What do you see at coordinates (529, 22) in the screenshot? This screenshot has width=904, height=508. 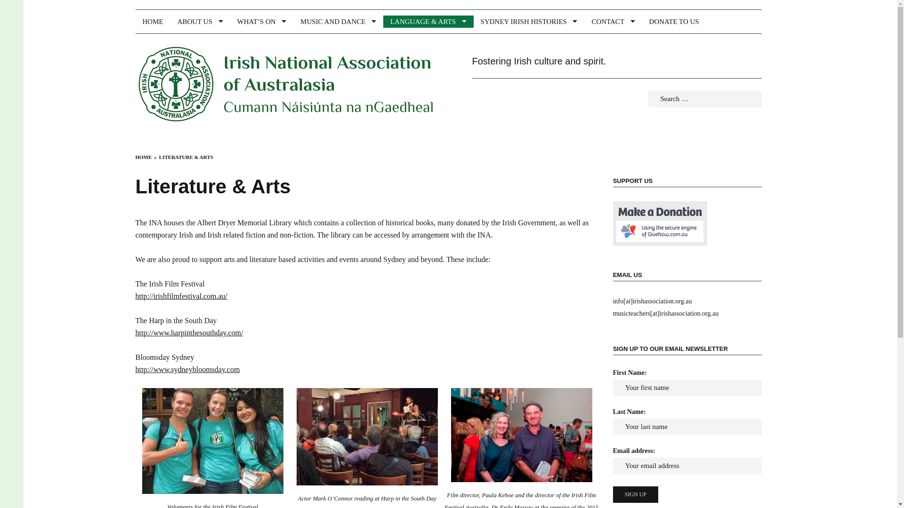 I see `SYDNEY IRISH HISTORIES` at bounding box center [529, 22].